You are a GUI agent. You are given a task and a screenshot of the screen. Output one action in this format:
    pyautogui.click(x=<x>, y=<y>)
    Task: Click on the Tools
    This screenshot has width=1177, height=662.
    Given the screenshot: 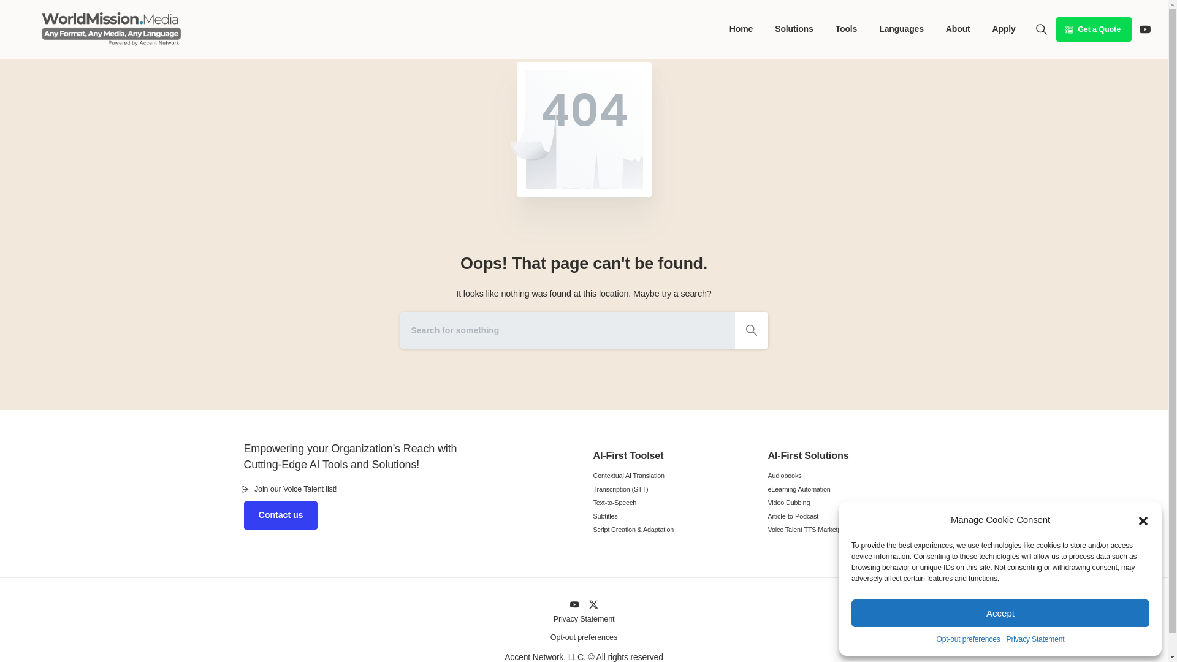 What is the action you would take?
    pyautogui.click(x=847, y=29)
    